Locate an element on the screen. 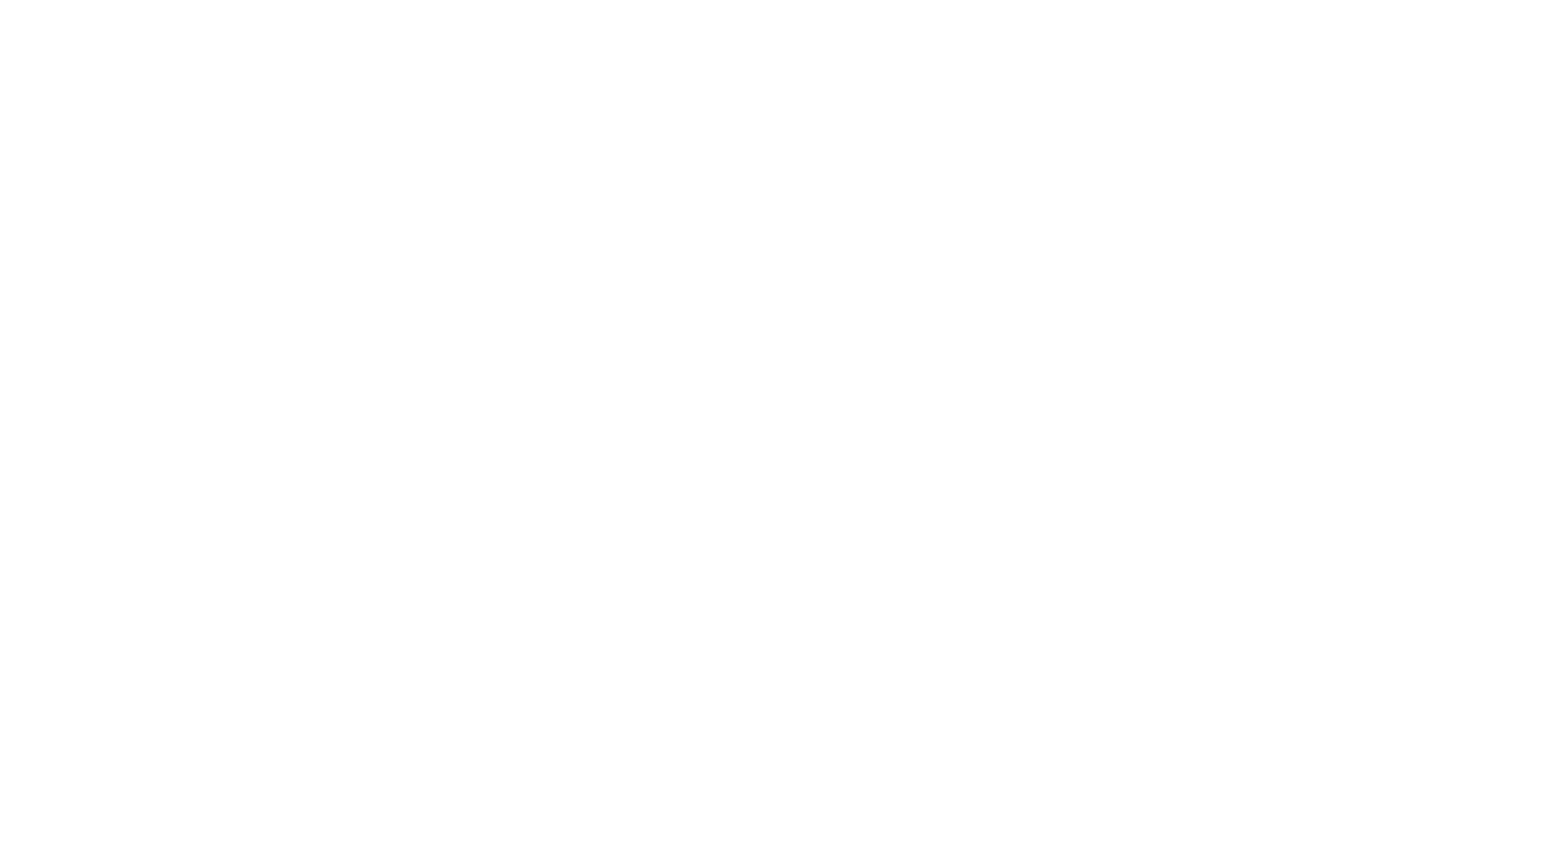 The image size is (1544, 868). Book Collection is located at coordinates (409, 55).